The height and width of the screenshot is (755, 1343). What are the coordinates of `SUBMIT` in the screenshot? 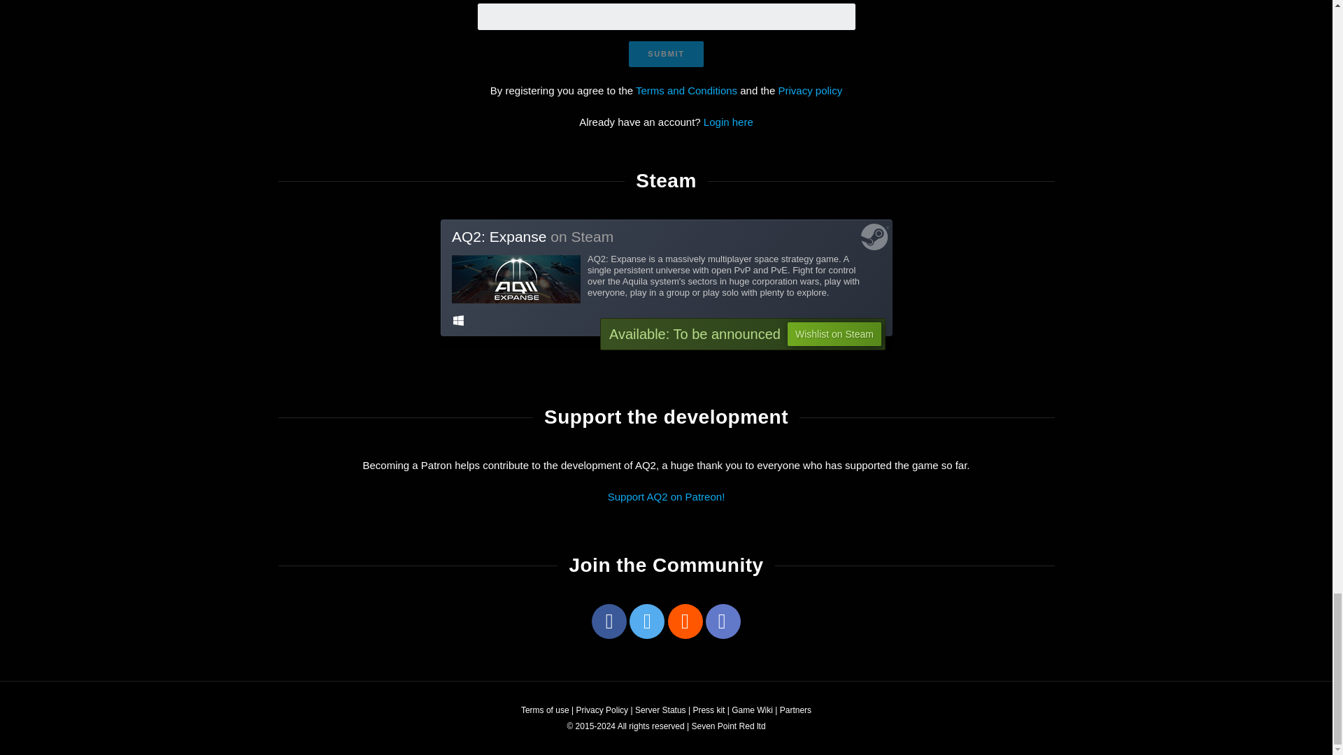 It's located at (665, 55).